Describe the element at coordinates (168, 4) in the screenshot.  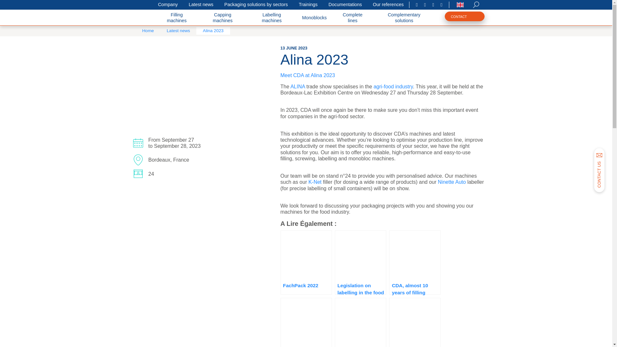
I see `Company` at that location.